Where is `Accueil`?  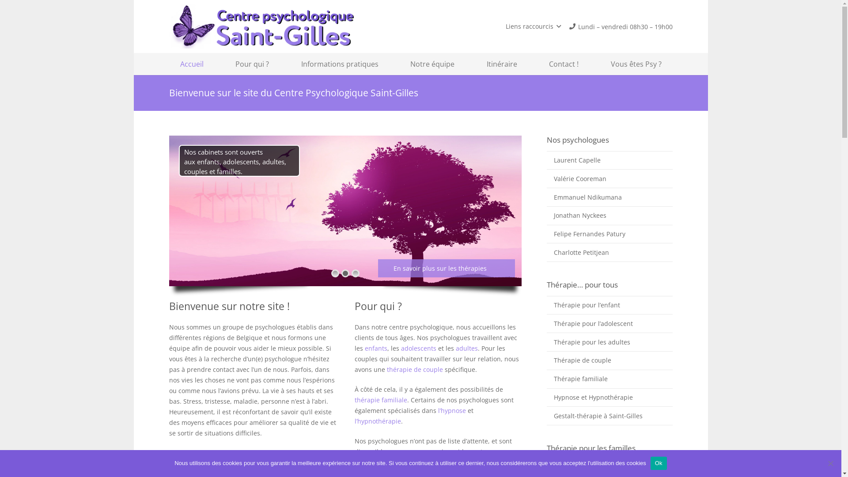
Accueil is located at coordinates (192, 64).